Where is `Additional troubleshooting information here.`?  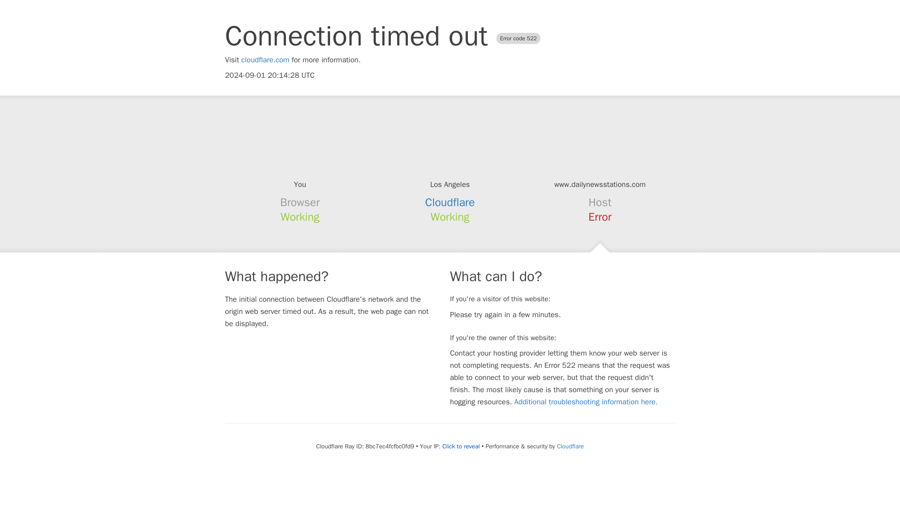
Additional troubleshooting information here. is located at coordinates (586, 402).